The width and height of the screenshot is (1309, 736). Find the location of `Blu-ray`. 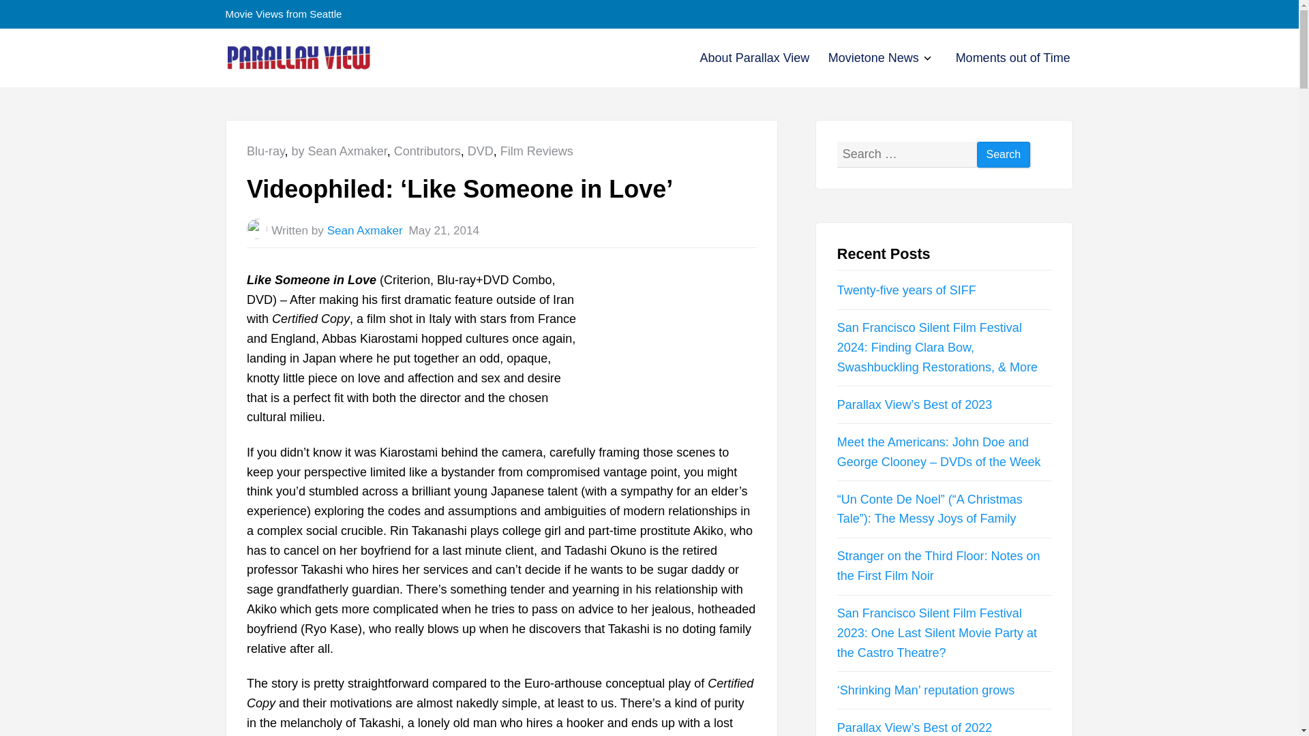

Blu-ray is located at coordinates (266, 151).